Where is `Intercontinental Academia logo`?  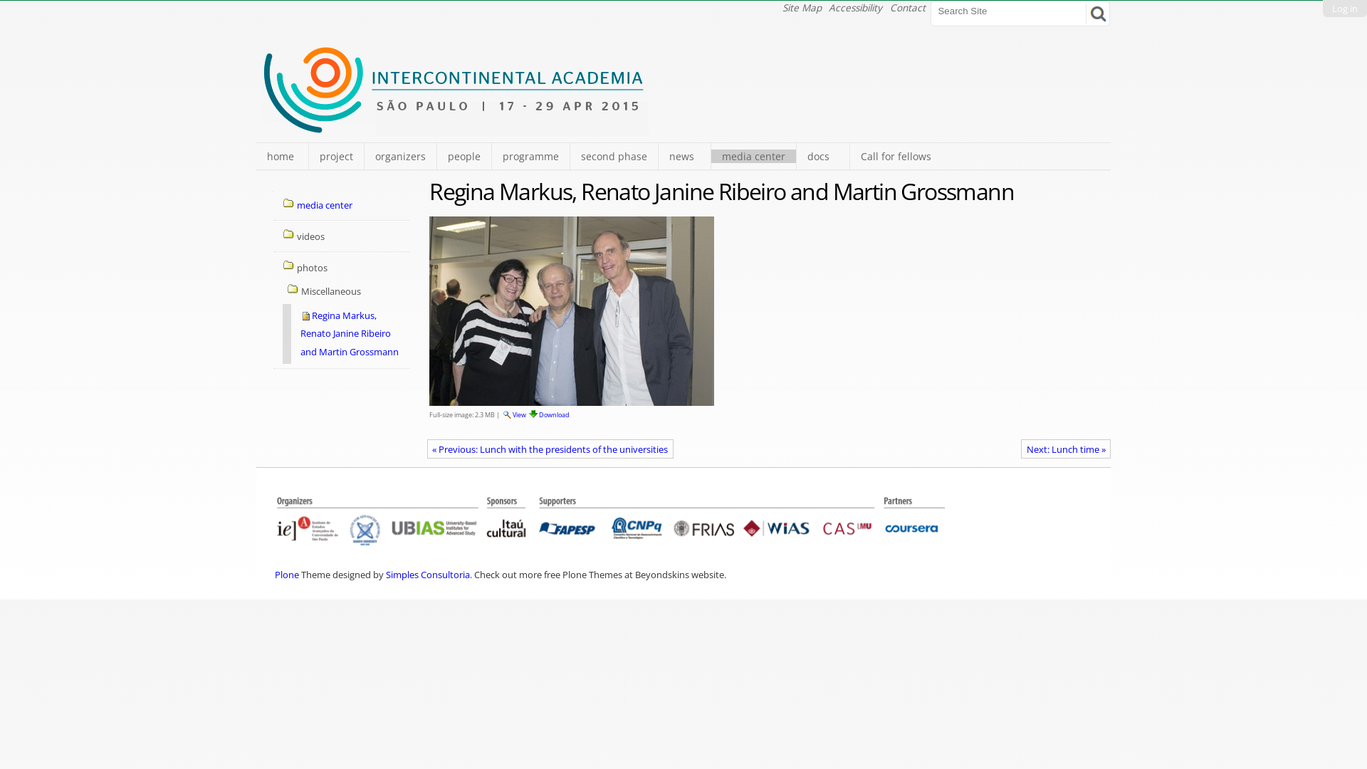 Intercontinental Academia logo is located at coordinates (456, 90).